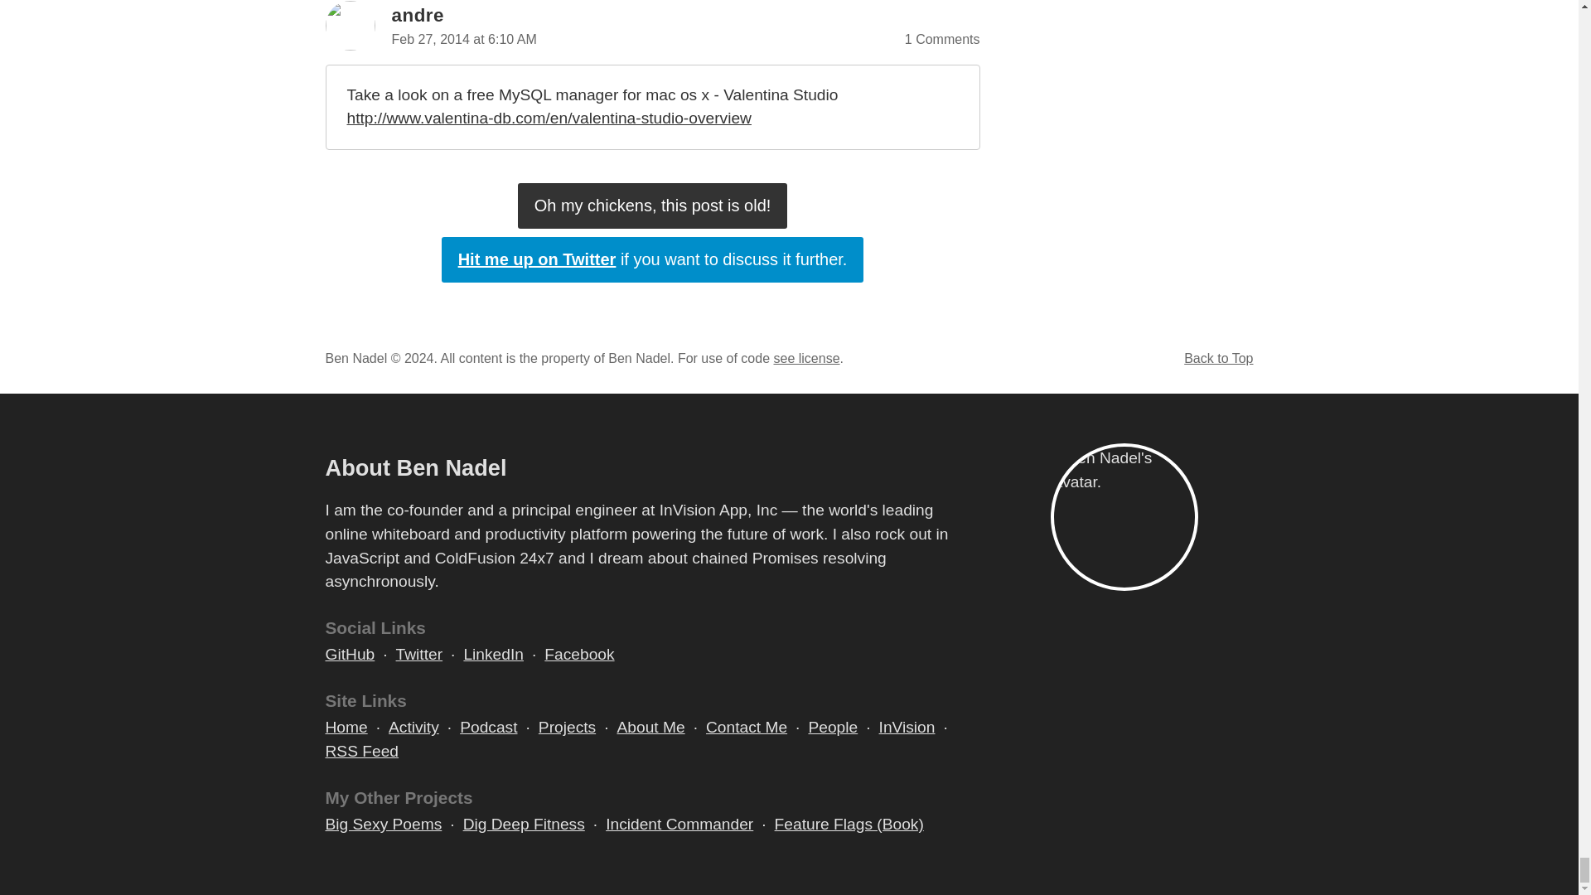 Image resolution: width=1591 pixels, height=895 pixels. What do you see at coordinates (349, 655) in the screenshot?
I see `Follow Ben Nadel on GitHub.` at bounding box center [349, 655].